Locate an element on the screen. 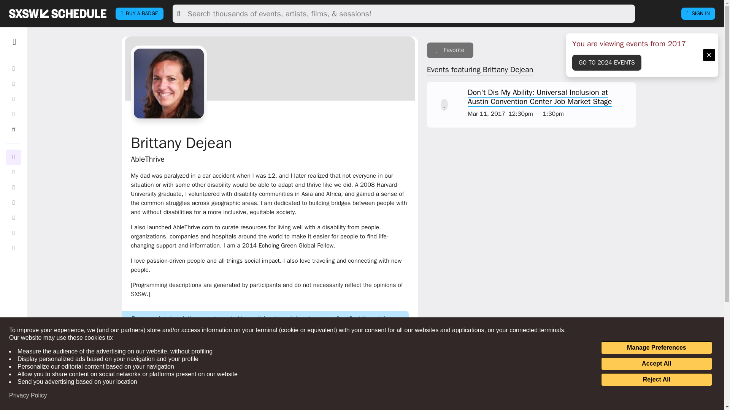 The image size is (730, 410). Reject All is located at coordinates (656, 380).